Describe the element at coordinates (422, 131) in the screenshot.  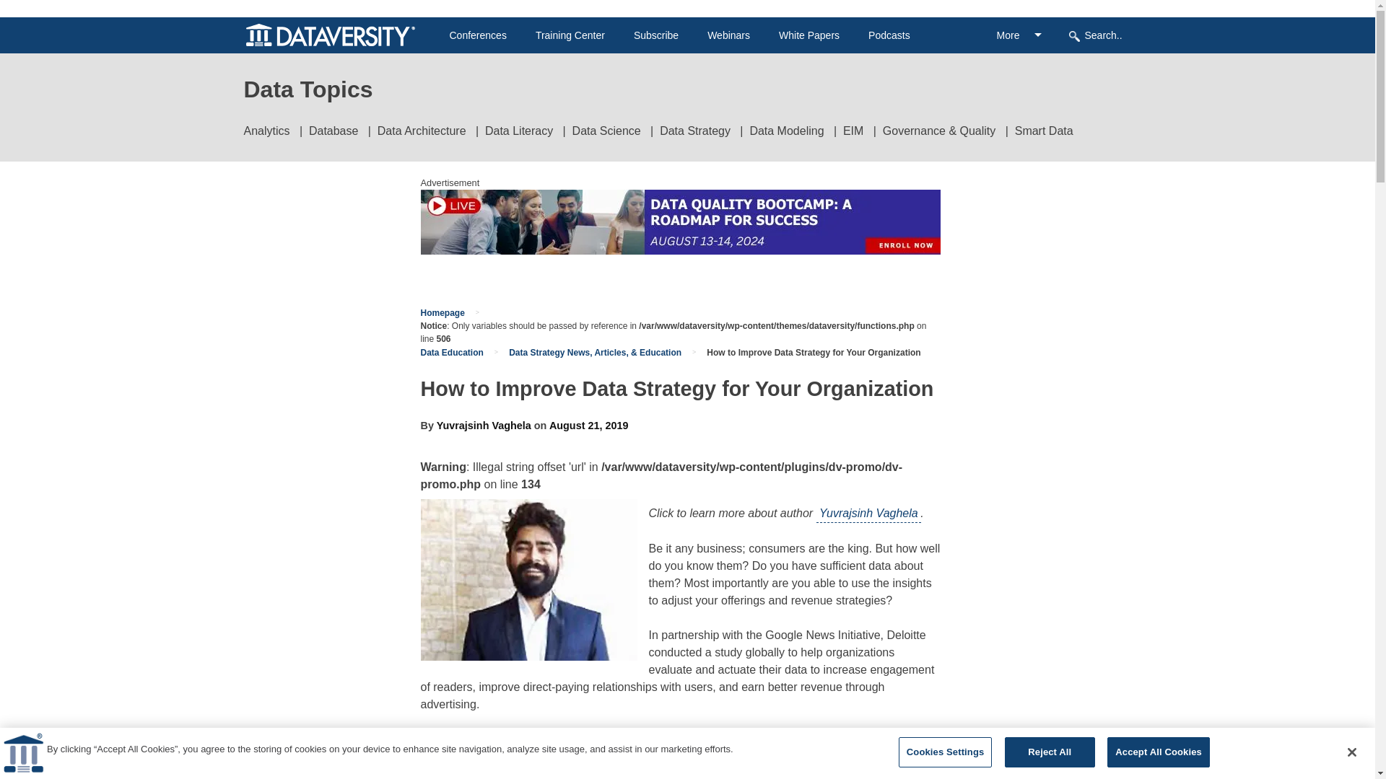
I see `Data Architecture` at that location.